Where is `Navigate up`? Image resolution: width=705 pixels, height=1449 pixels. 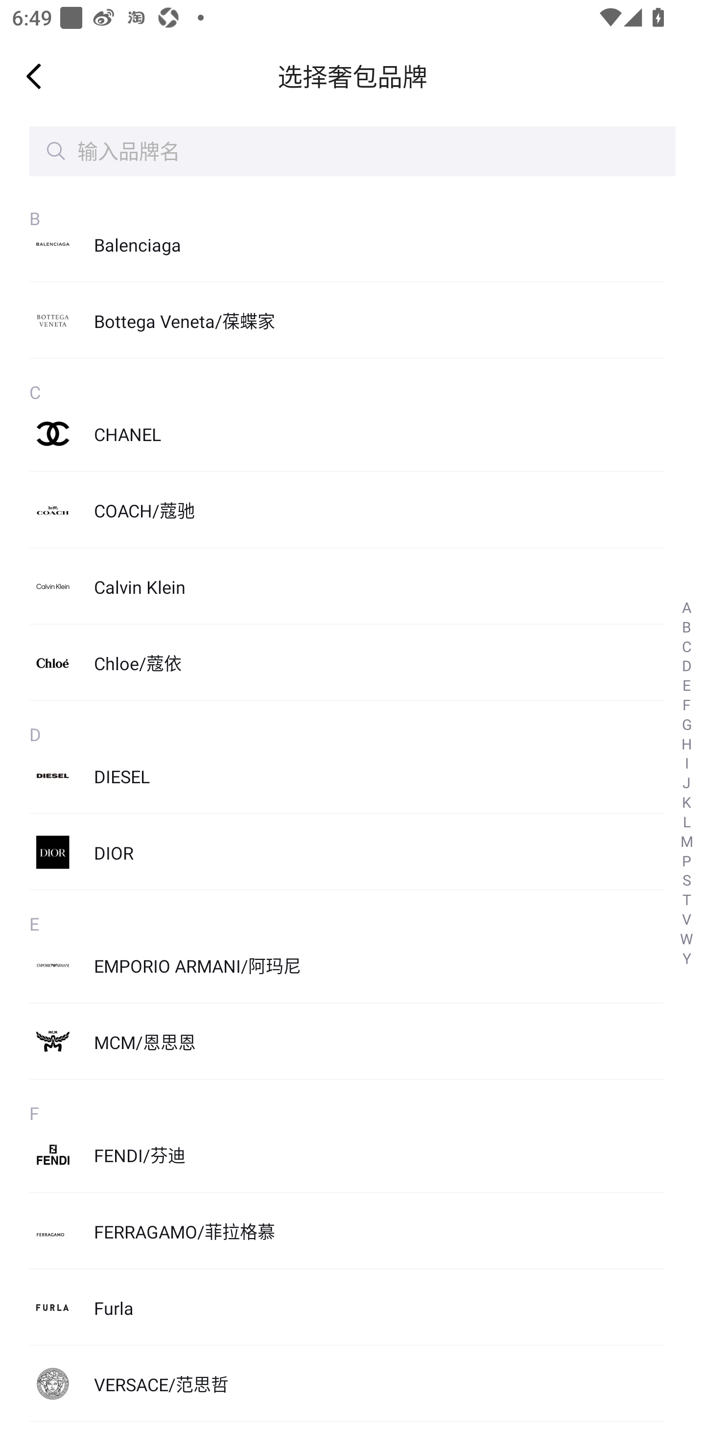
Navigate up is located at coordinates (34, 76).